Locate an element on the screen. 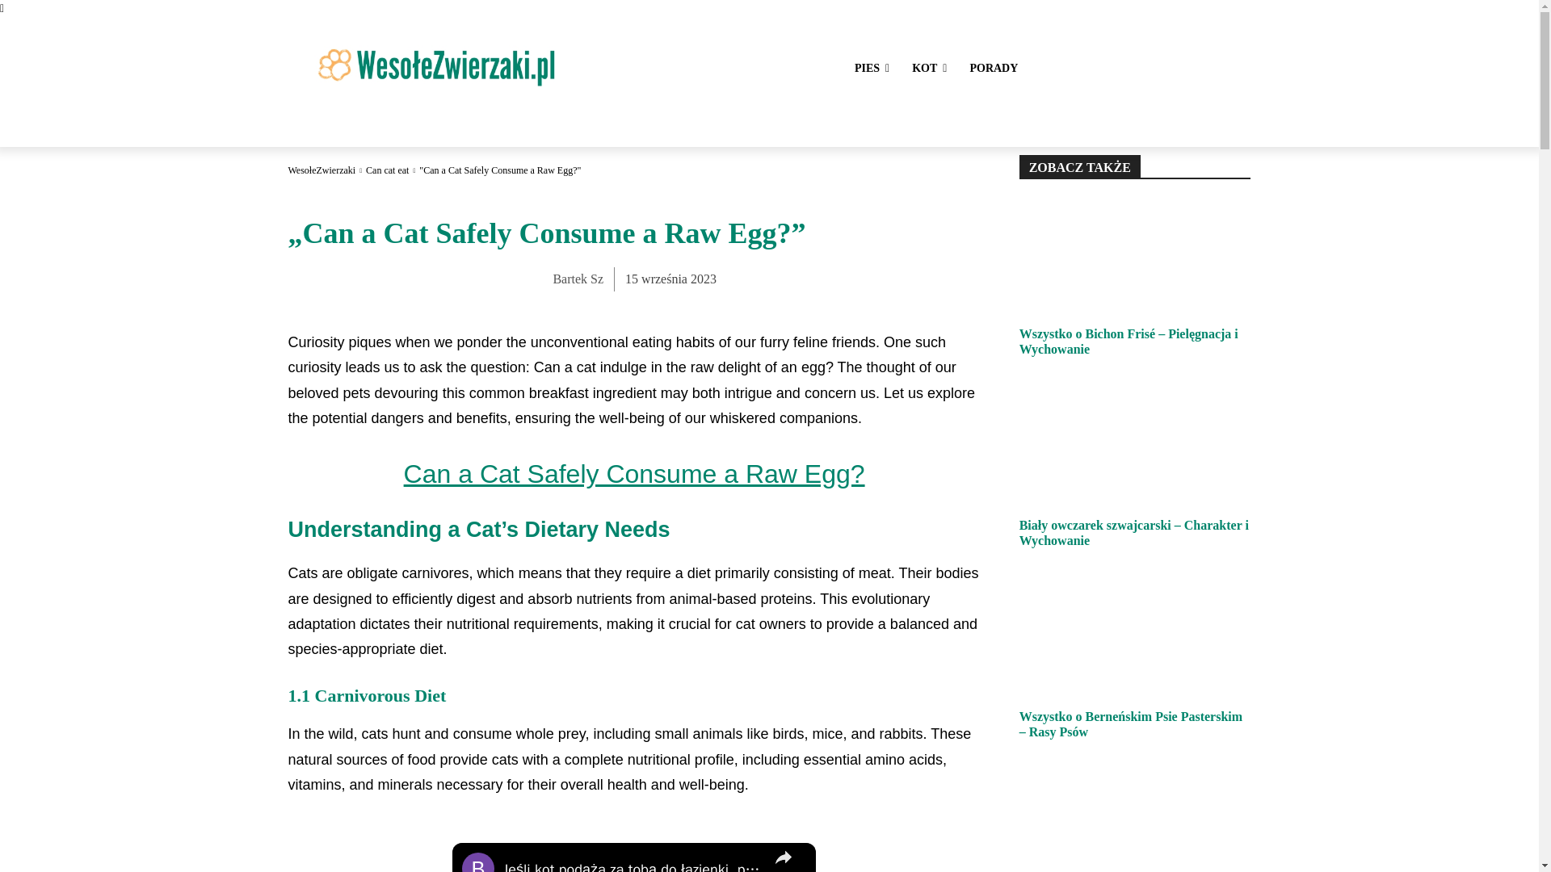 The width and height of the screenshot is (1551, 872). Can cat eat is located at coordinates (388, 170).